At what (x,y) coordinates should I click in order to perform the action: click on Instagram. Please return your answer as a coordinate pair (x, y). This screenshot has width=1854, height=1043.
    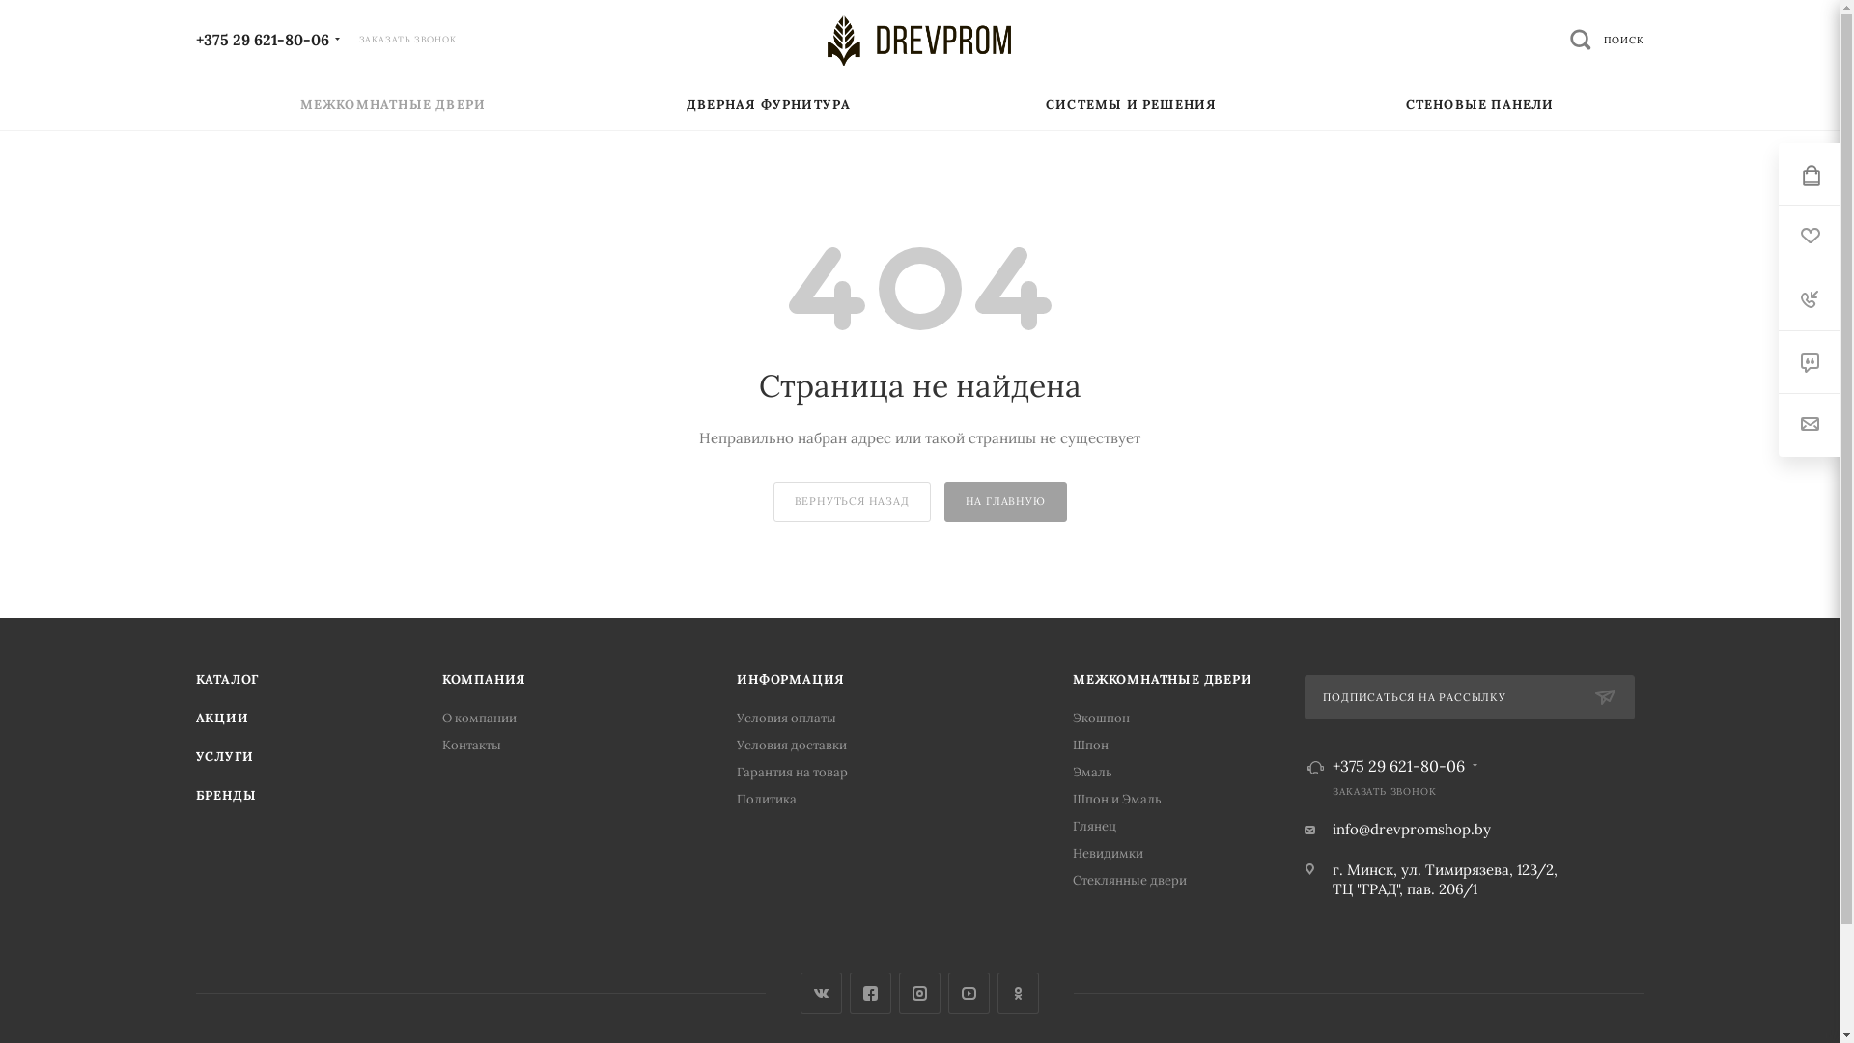
    Looking at the image, I should click on (919, 993).